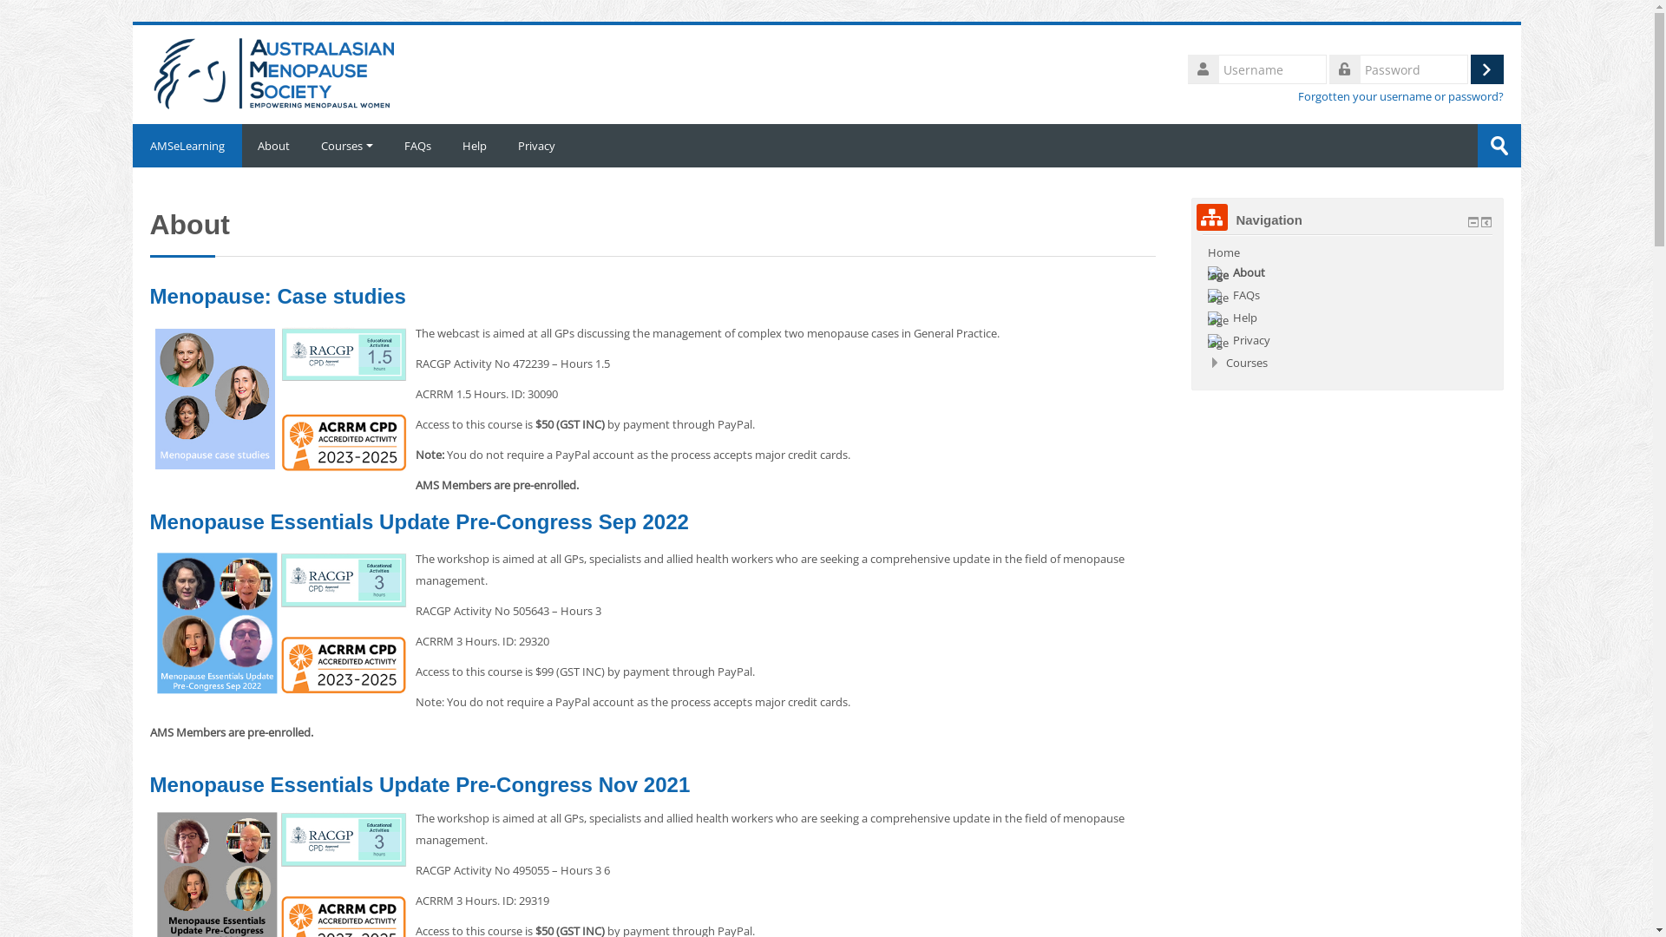  What do you see at coordinates (474, 146) in the screenshot?
I see `Help` at bounding box center [474, 146].